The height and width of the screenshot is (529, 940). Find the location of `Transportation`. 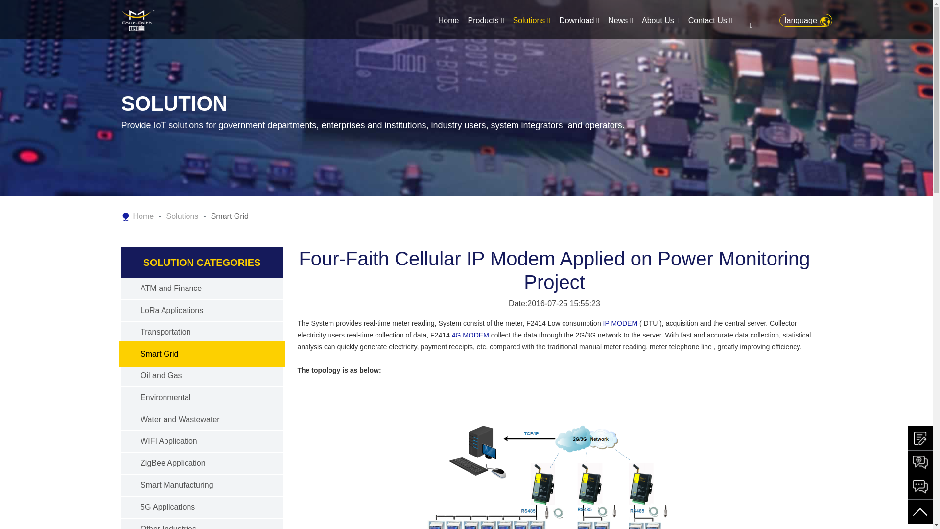

Transportation is located at coordinates (165, 331).